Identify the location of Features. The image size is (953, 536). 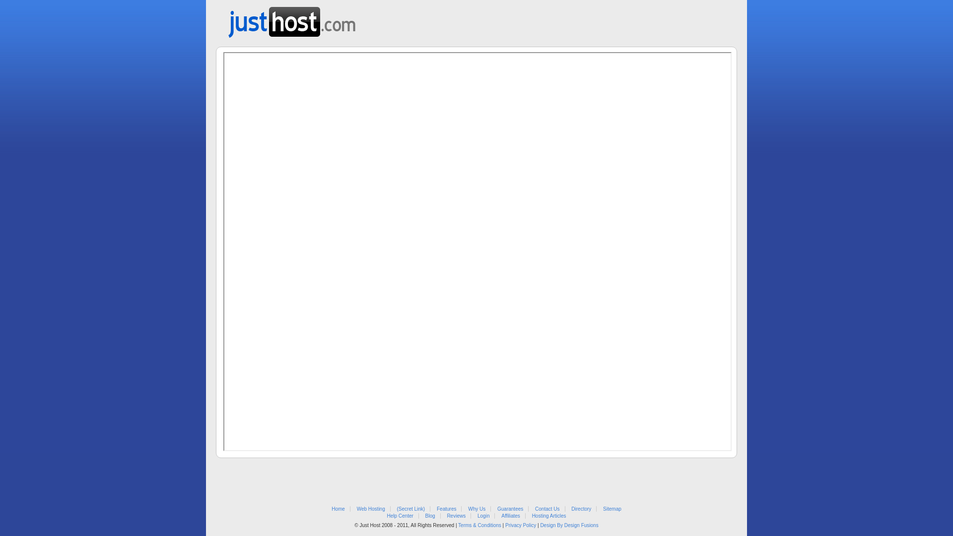
(447, 509).